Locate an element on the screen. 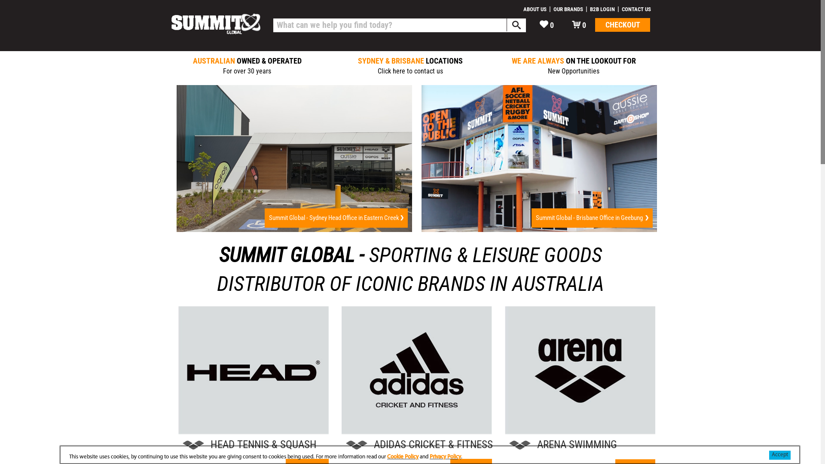 The width and height of the screenshot is (825, 464). Privacy Policy is located at coordinates (445, 457).